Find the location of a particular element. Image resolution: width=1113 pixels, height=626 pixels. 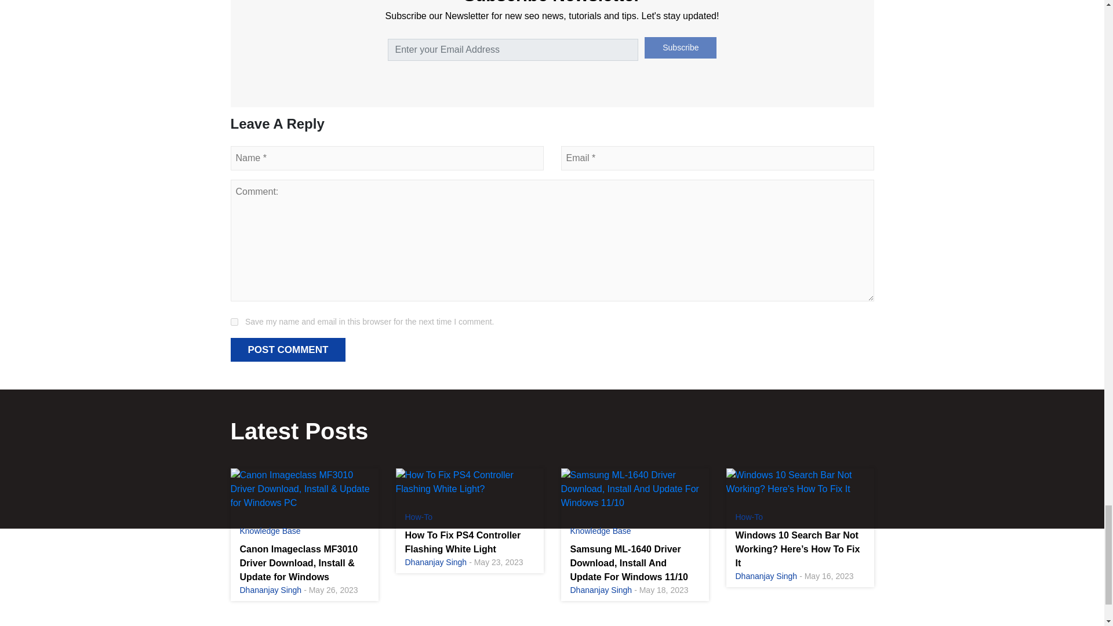

How To Fix PS4 Controller Flashing White Light? is located at coordinates (468, 482).